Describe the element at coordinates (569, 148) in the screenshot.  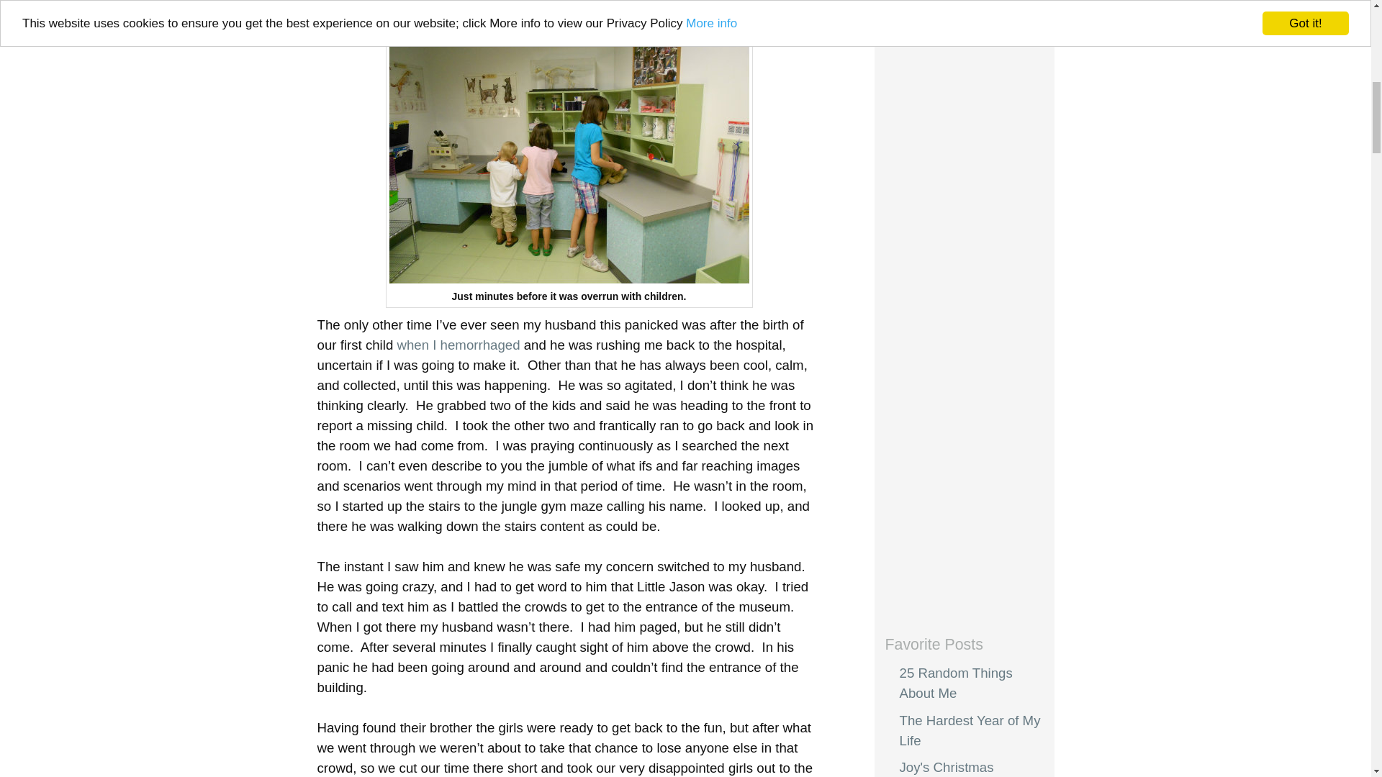
I see `Houston Children's Musem` at that location.